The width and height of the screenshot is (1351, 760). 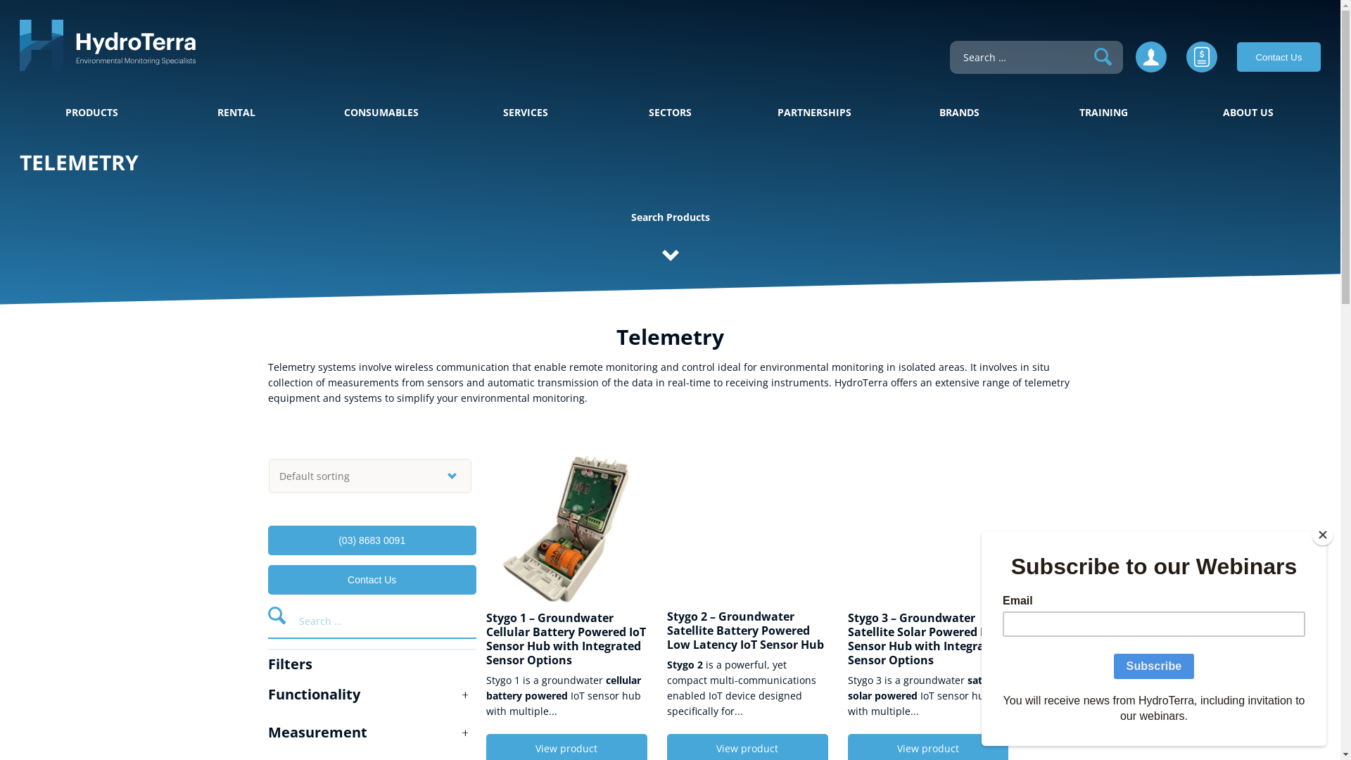 I want to click on Contact Us, so click(x=372, y=580).